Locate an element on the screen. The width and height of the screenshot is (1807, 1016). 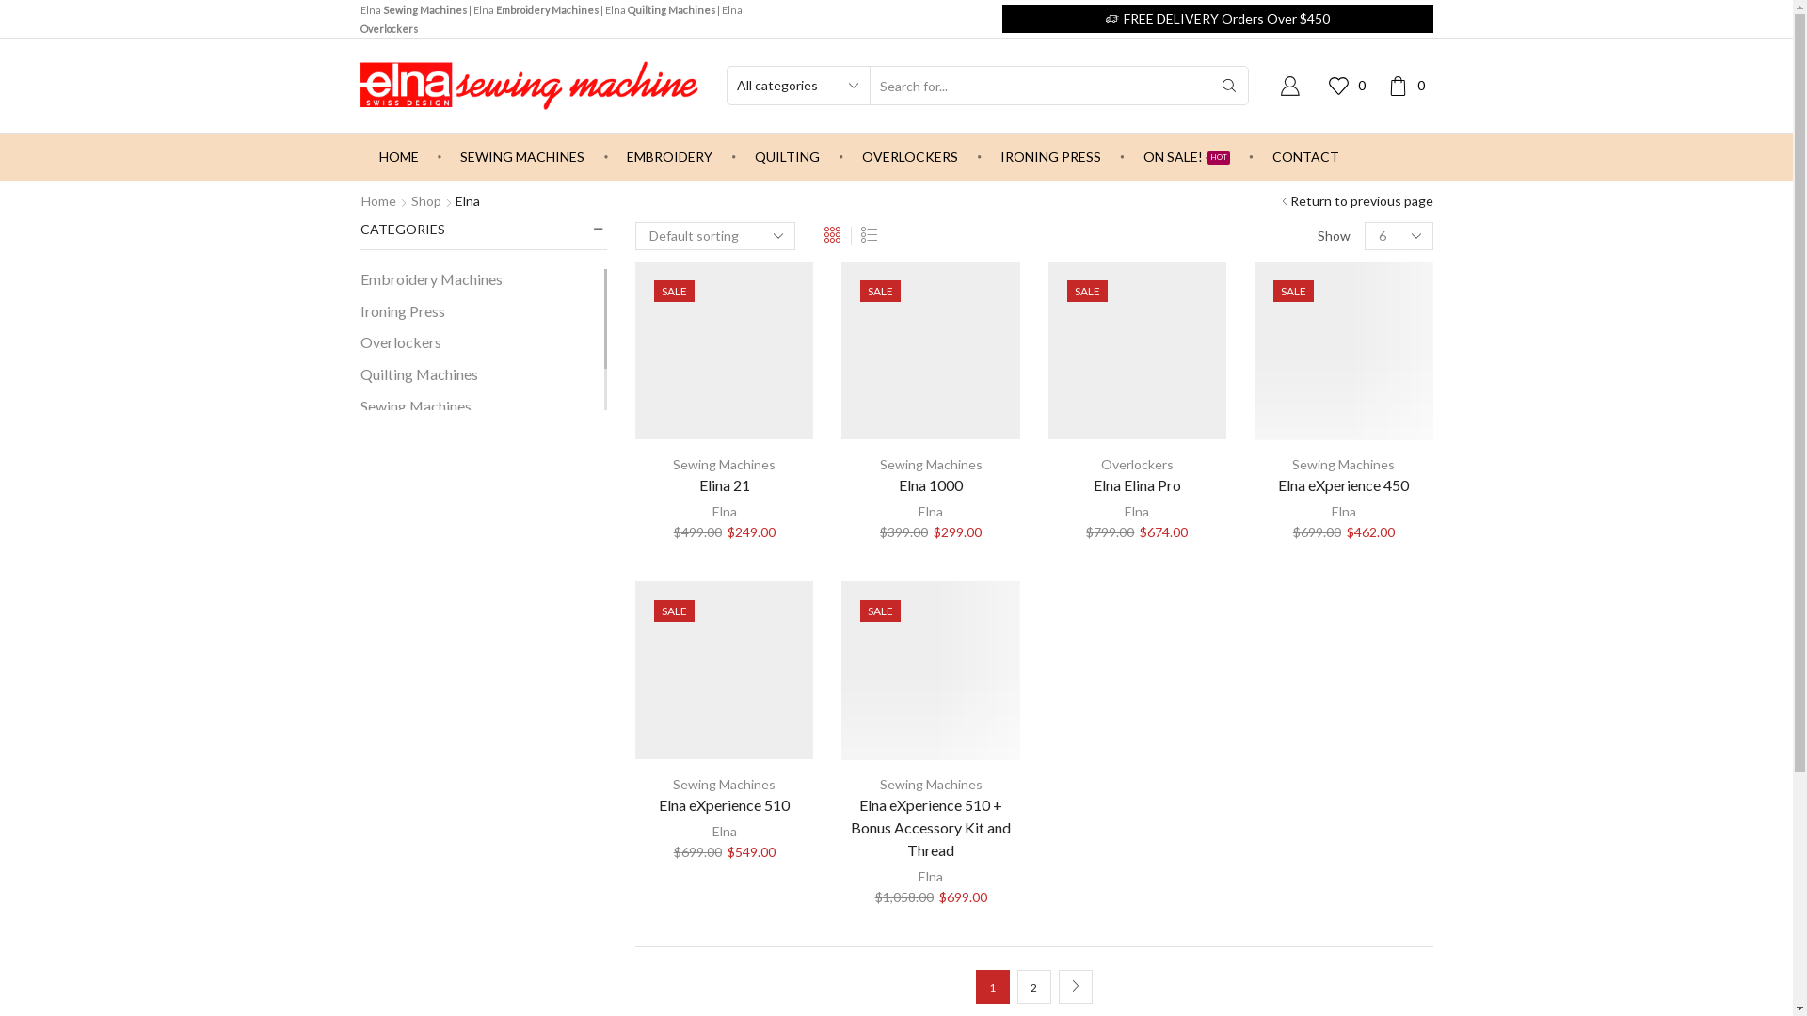
Shop is located at coordinates (426, 201).